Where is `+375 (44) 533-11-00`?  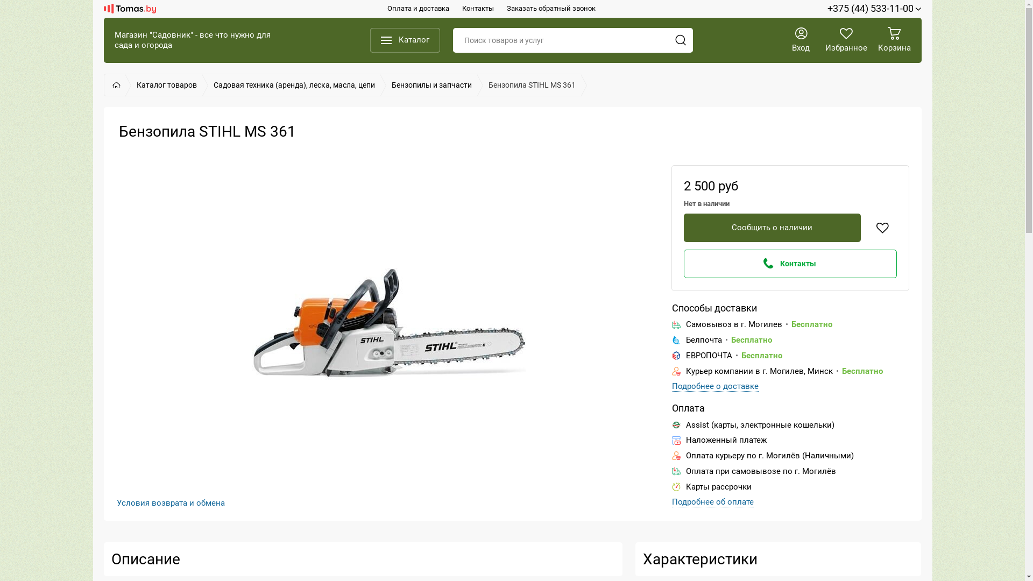
+375 (44) 533-11-00 is located at coordinates (875, 9).